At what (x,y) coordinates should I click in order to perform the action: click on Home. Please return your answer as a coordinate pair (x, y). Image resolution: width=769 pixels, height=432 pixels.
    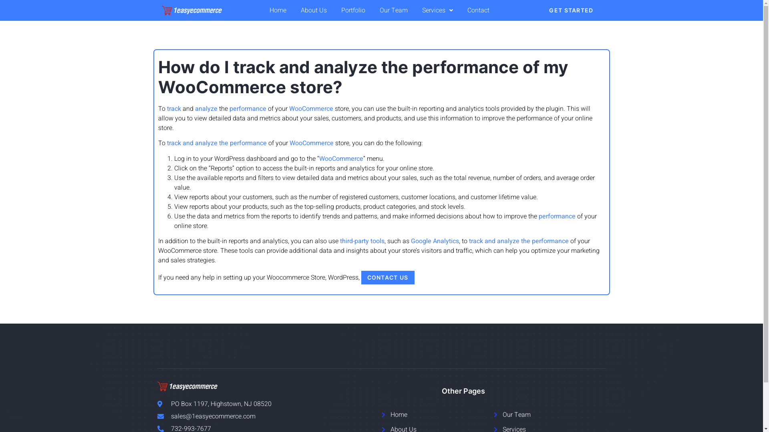
    Looking at the image, I should click on (278, 10).